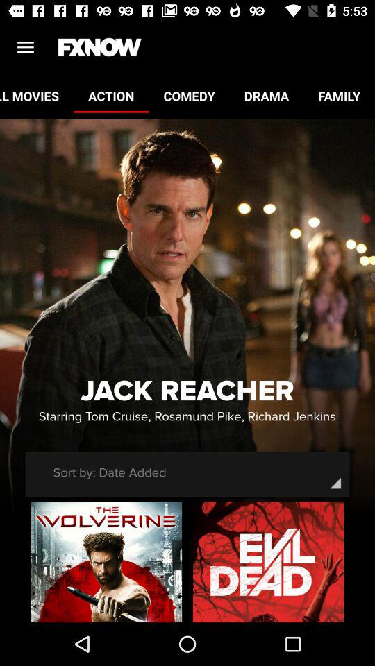 The image size is (375, 666). What do you see at coordinates (111, 96) in the screenshot?
I see `turn on item to the right of the all movies` at bounding box center [111, 96].